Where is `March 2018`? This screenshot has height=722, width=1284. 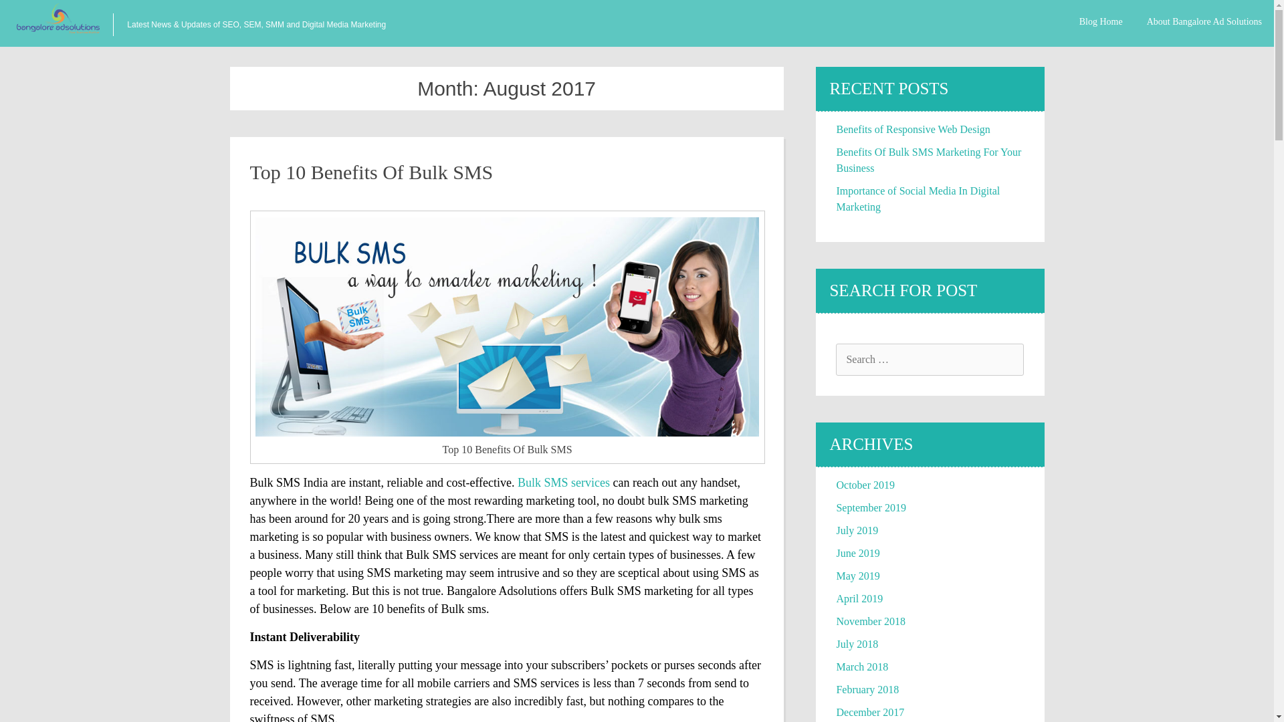 March 2018 is located at coordinates (861, 667).